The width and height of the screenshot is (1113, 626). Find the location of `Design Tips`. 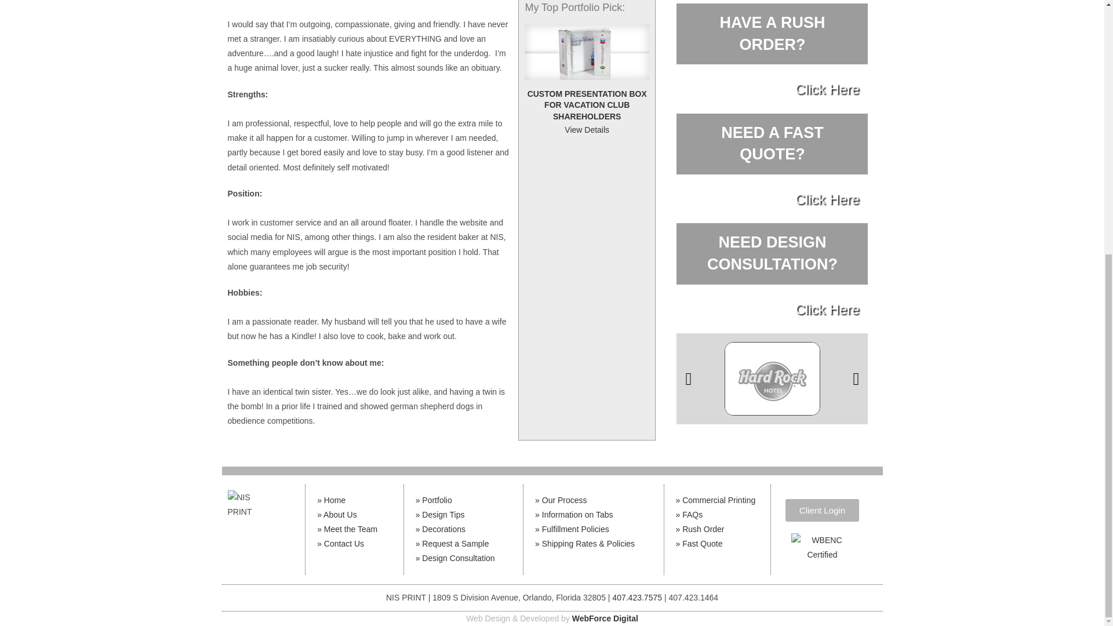

Design Tips is located at coordinates (440, 515).